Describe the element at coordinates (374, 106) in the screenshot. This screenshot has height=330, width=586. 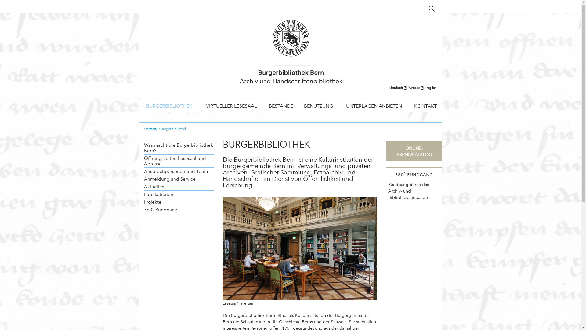
I see `UNTERLAGEN ANBIETEN` at that location.